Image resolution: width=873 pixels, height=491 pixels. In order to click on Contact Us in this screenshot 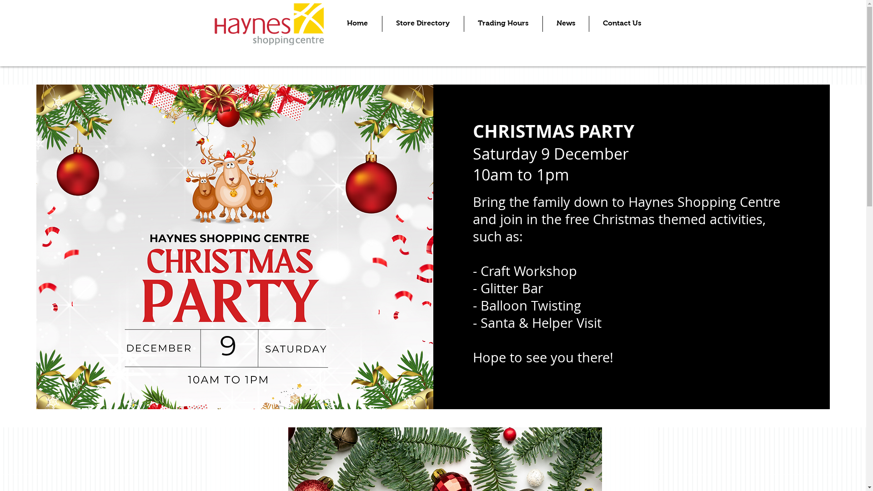, I will do `click(622, 24)`.